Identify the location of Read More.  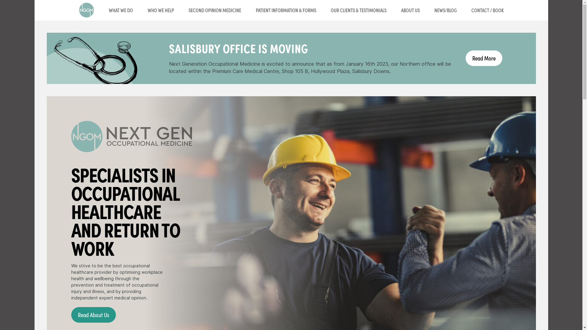
(484, 58).